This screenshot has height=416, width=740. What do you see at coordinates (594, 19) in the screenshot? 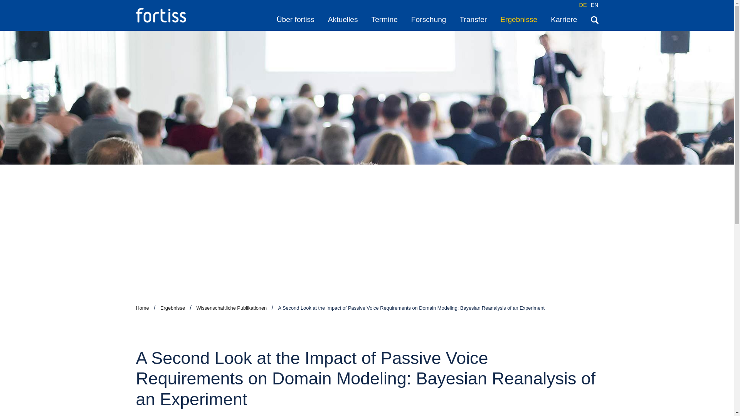
I see `Suche` at bounding box center [594, 19].